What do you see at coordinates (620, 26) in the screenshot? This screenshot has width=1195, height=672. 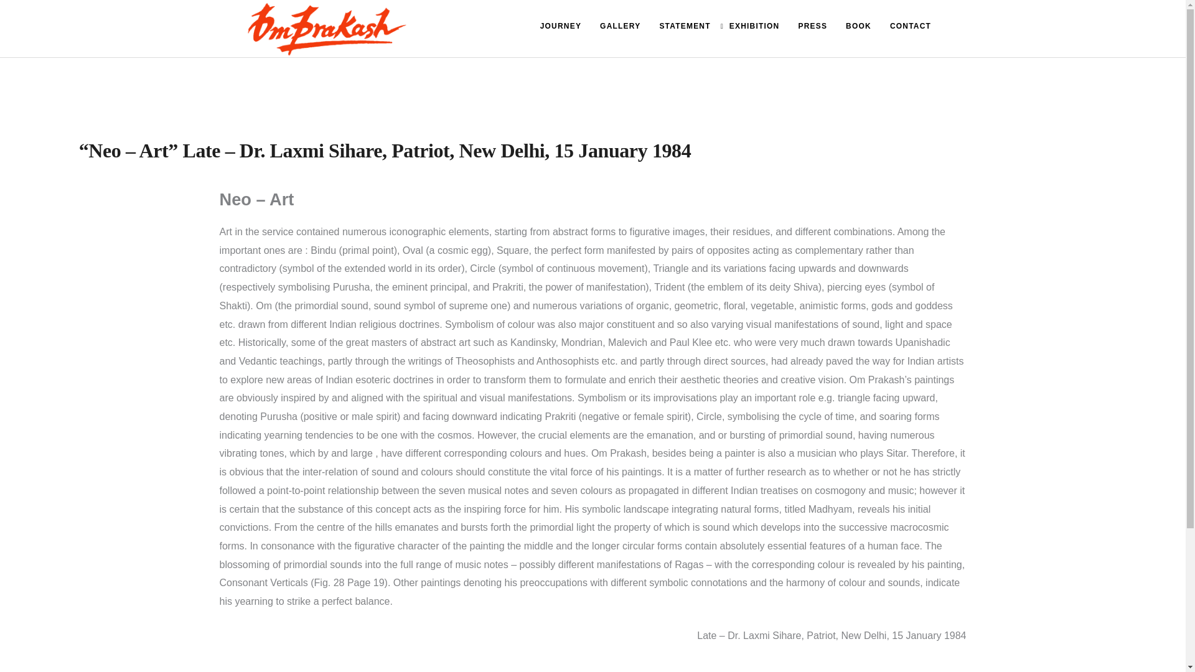 I see `GALLERY` at bounding box center [620, 26].